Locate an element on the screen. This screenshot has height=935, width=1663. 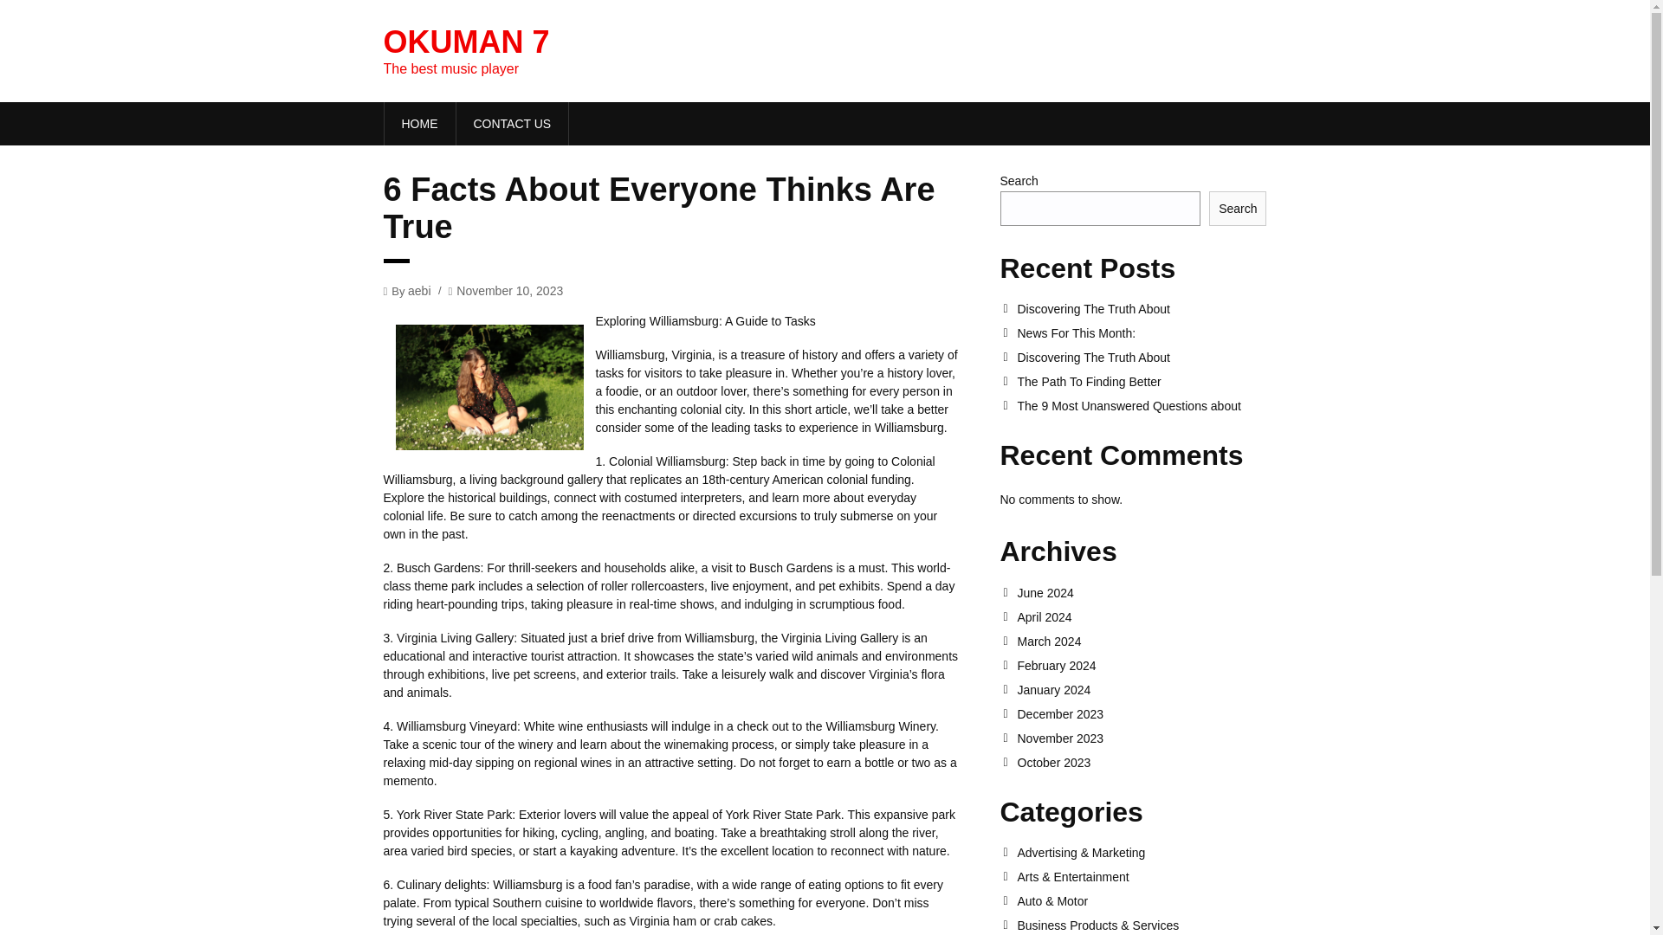
June 2024 is located at coordinates (1141, 593).